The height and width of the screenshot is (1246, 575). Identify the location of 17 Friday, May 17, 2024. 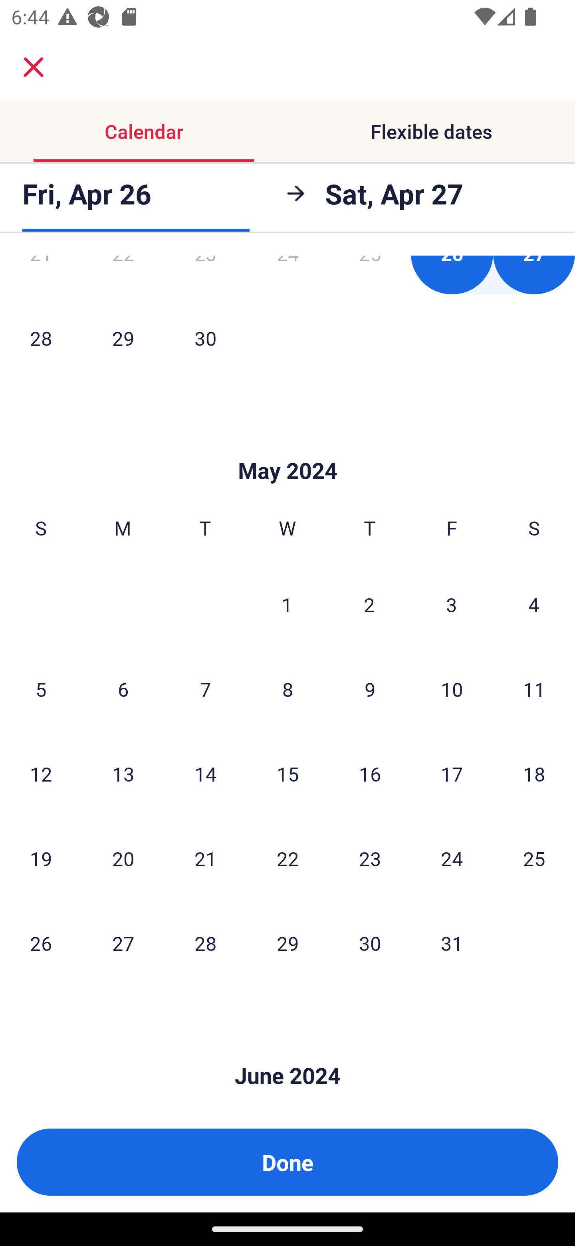
(452, 774).